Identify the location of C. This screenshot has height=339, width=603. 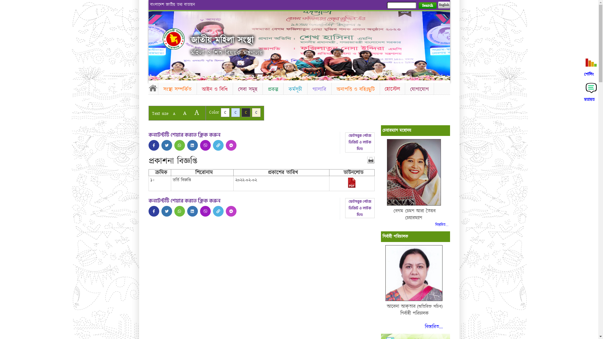
(246, 112).